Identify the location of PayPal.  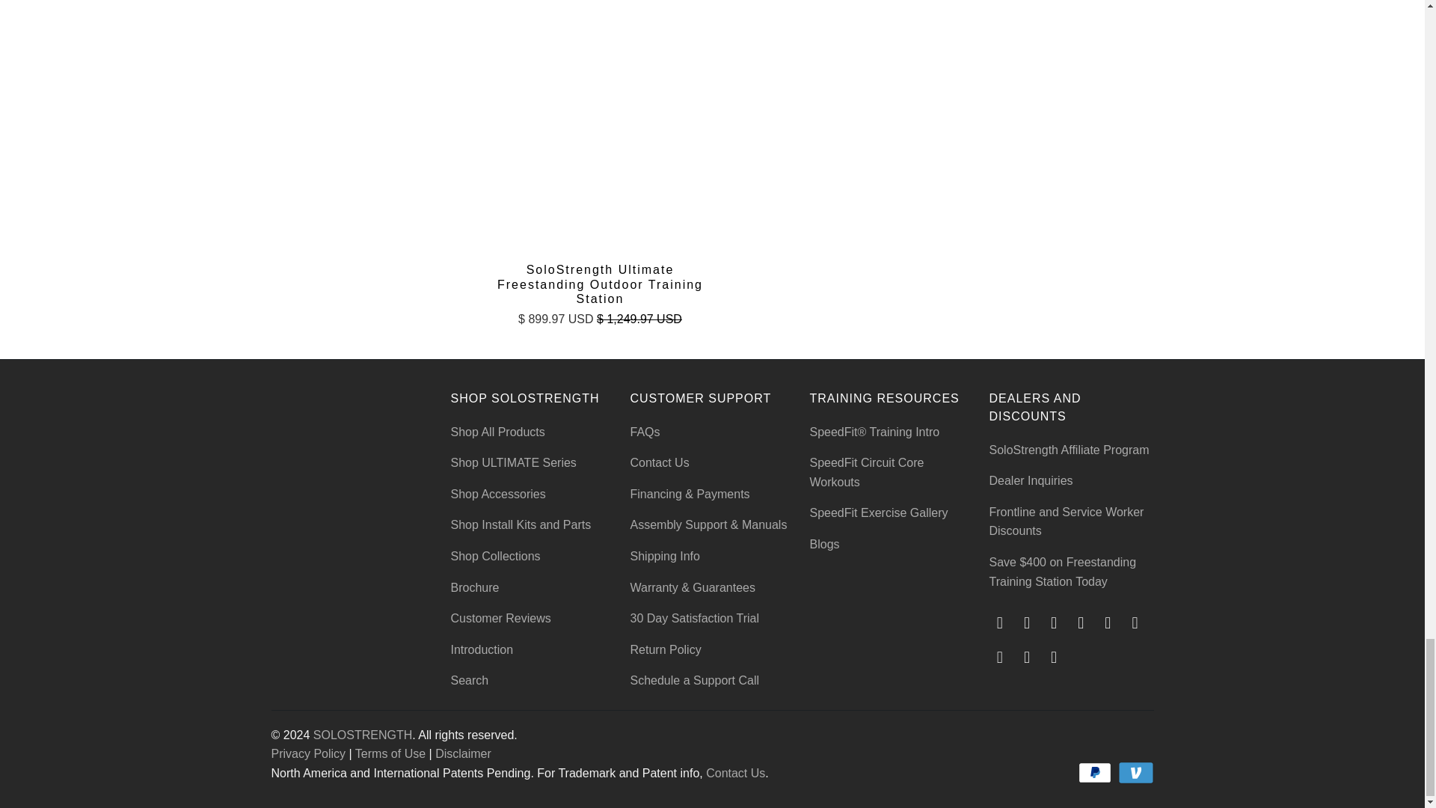
(1096, 772).